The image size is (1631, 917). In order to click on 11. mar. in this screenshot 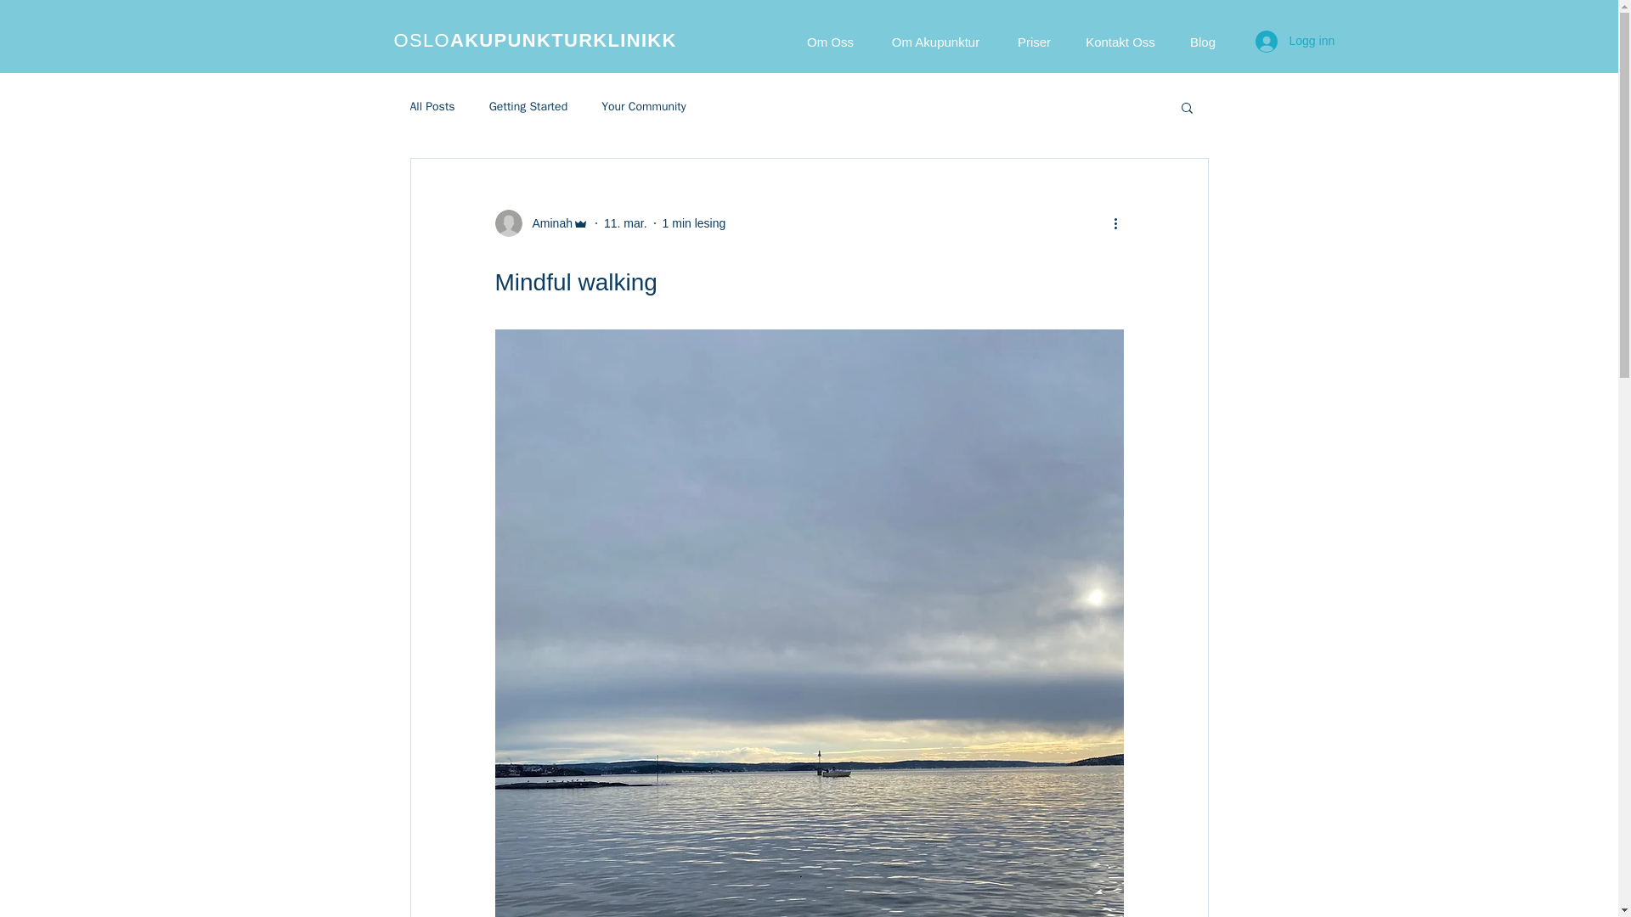, I will do `click(625, 222)`.